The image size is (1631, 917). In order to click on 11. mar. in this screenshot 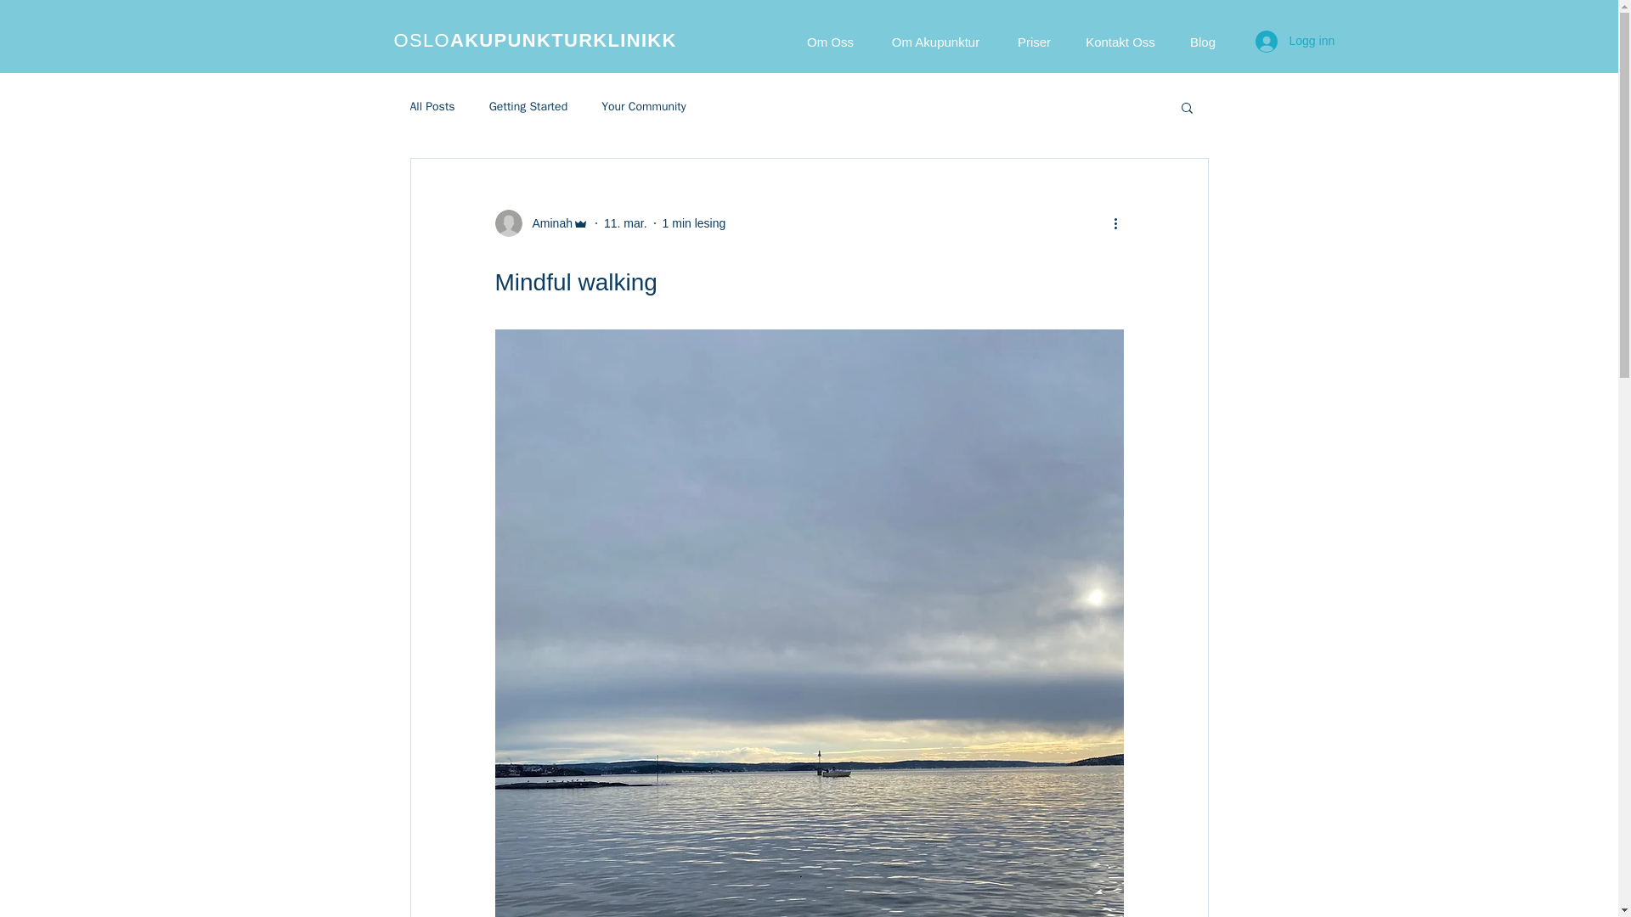, I will do `click(625, 222)`.